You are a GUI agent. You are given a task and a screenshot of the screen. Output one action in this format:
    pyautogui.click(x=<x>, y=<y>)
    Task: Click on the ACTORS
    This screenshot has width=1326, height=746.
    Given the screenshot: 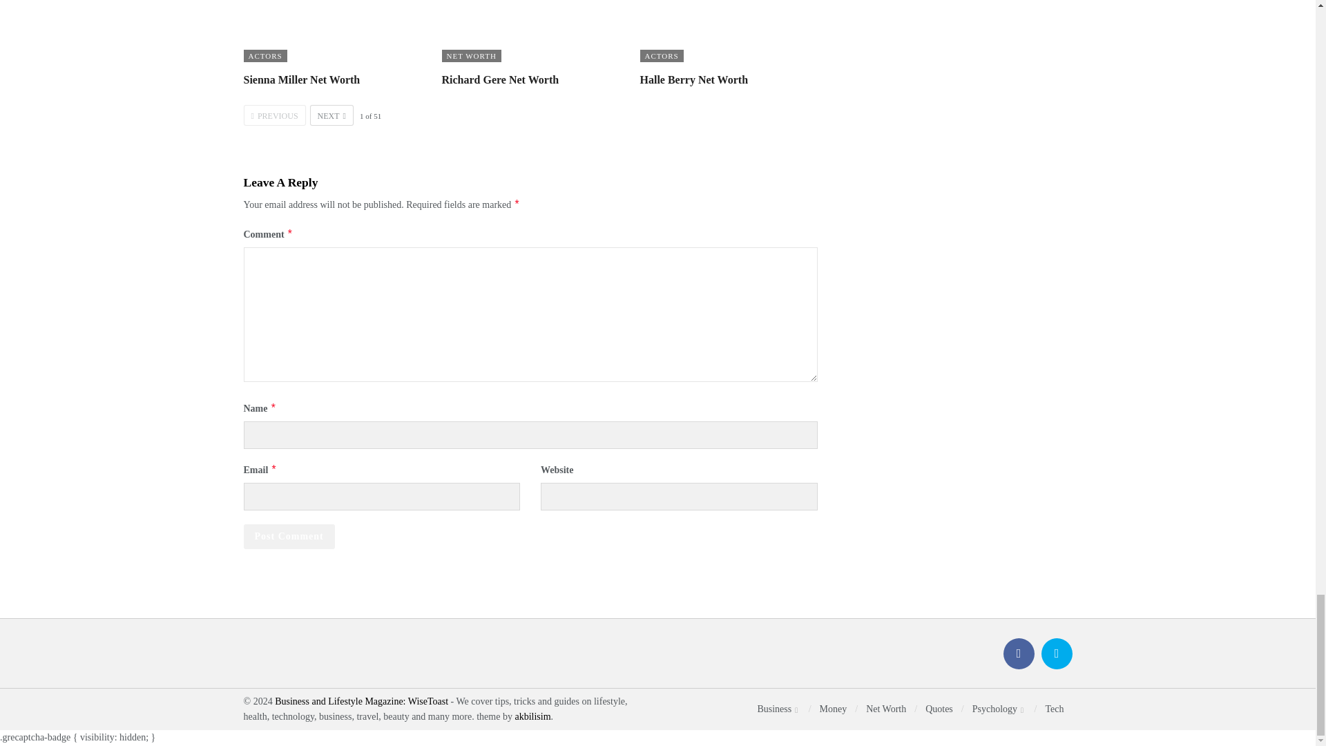 What is the action you would take?
    pyautogui.click(x=264, y=55)
    